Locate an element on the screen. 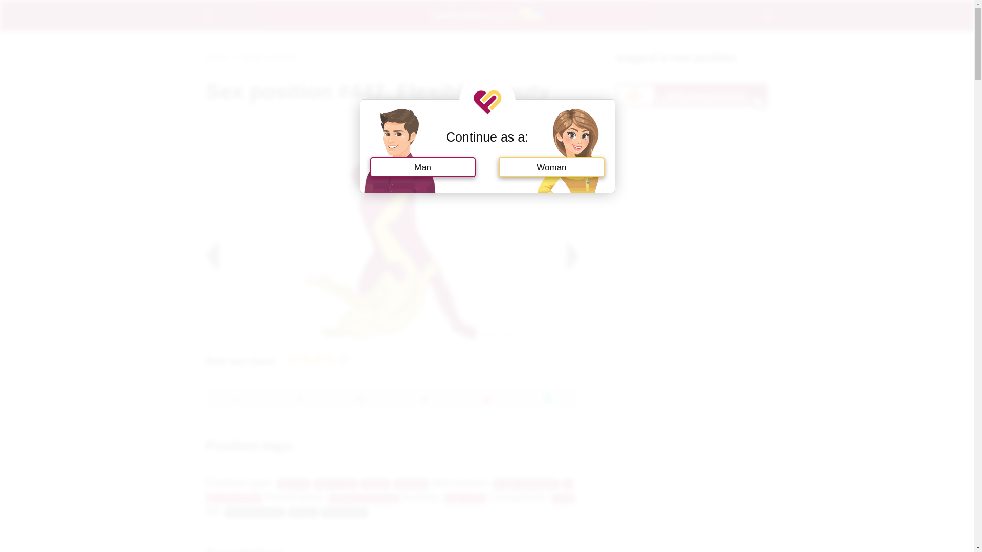 Image resolution: width=982 pixels, height=552 pixels. All tags is located at coordinates (303, 512).